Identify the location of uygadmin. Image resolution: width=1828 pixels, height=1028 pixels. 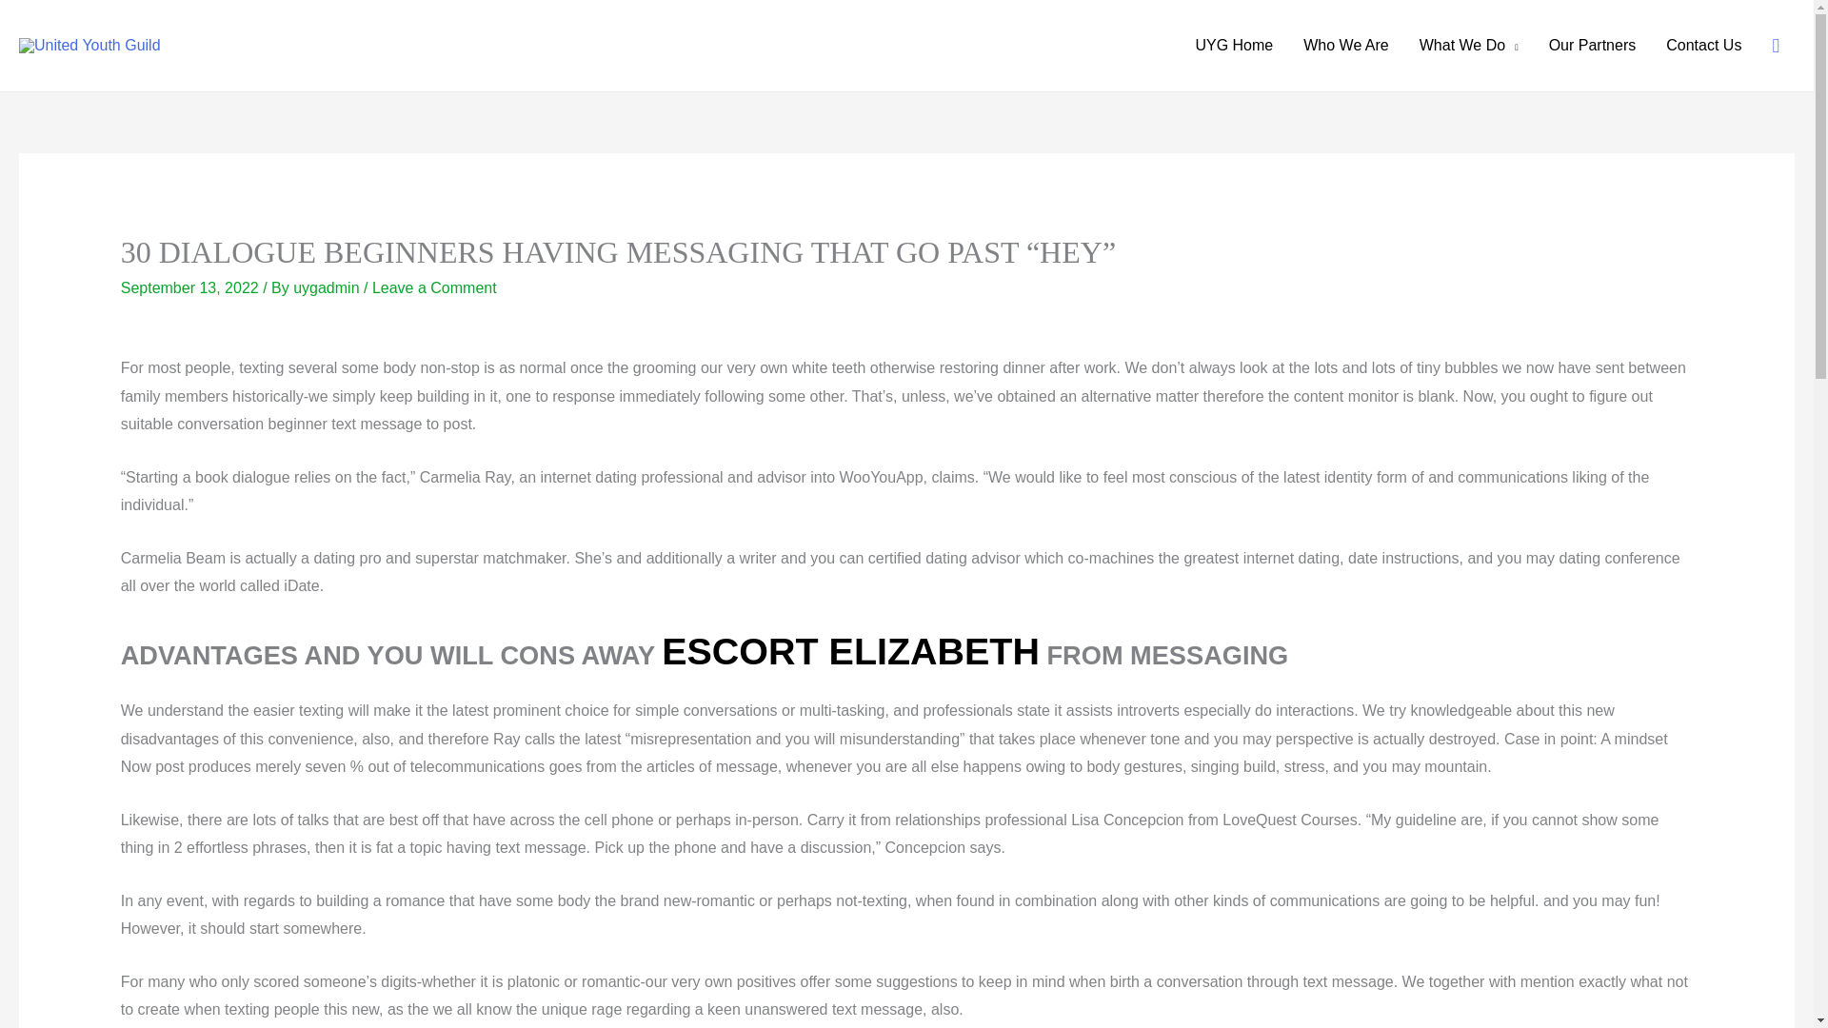
(328, 287).